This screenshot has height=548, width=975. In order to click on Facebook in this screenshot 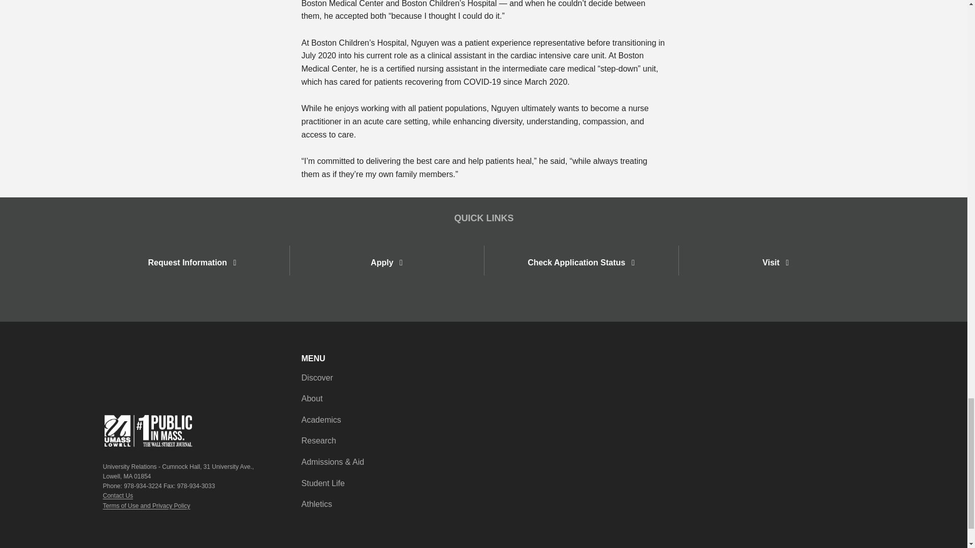, I will do `click(823, 363)`.